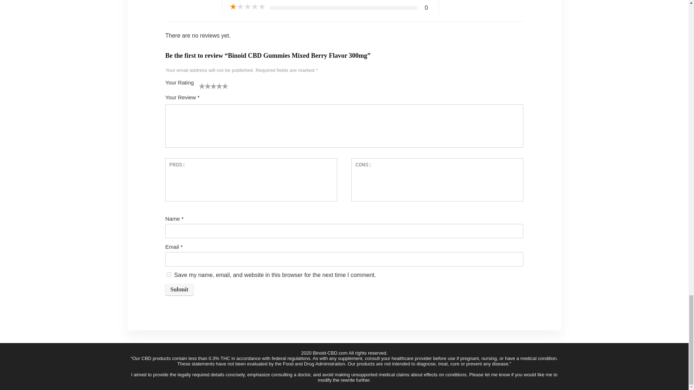  Describe the element at coordinates (179, 290) in the screenshot. I see `Submit` at that location.